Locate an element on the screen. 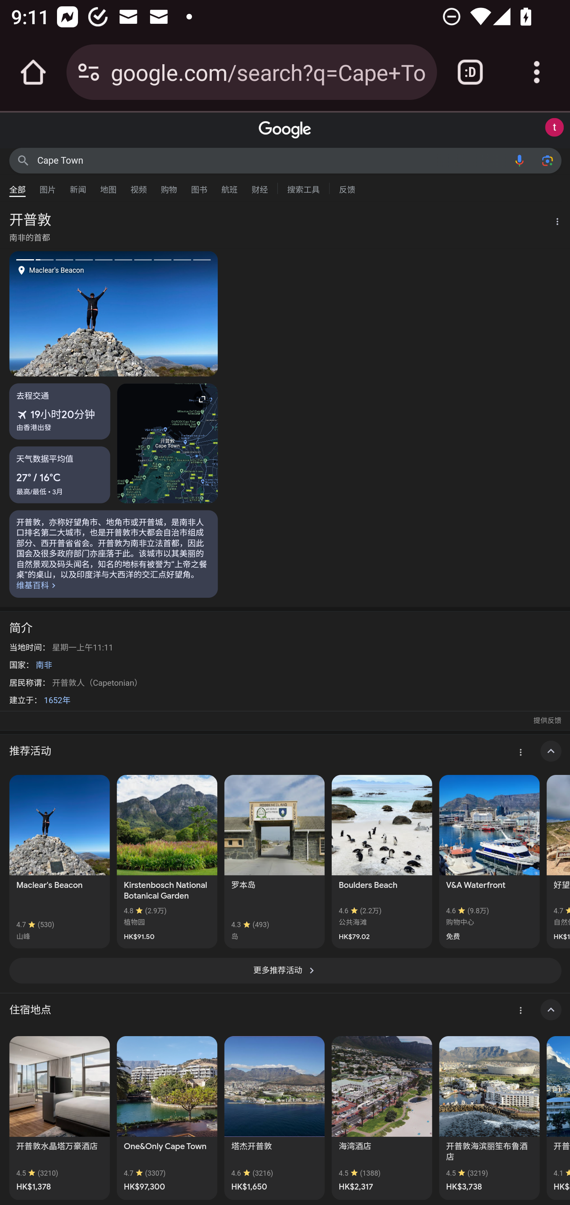  Switch or close tabs is located at coordinates (470, 72).